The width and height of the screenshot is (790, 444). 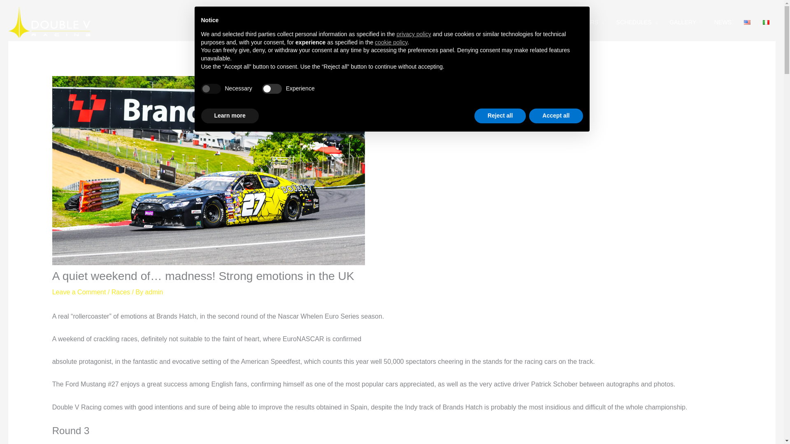 What do you see at coordinates (210, 89) in the screenshot?
I see `true` at bounding box center [210, 89].